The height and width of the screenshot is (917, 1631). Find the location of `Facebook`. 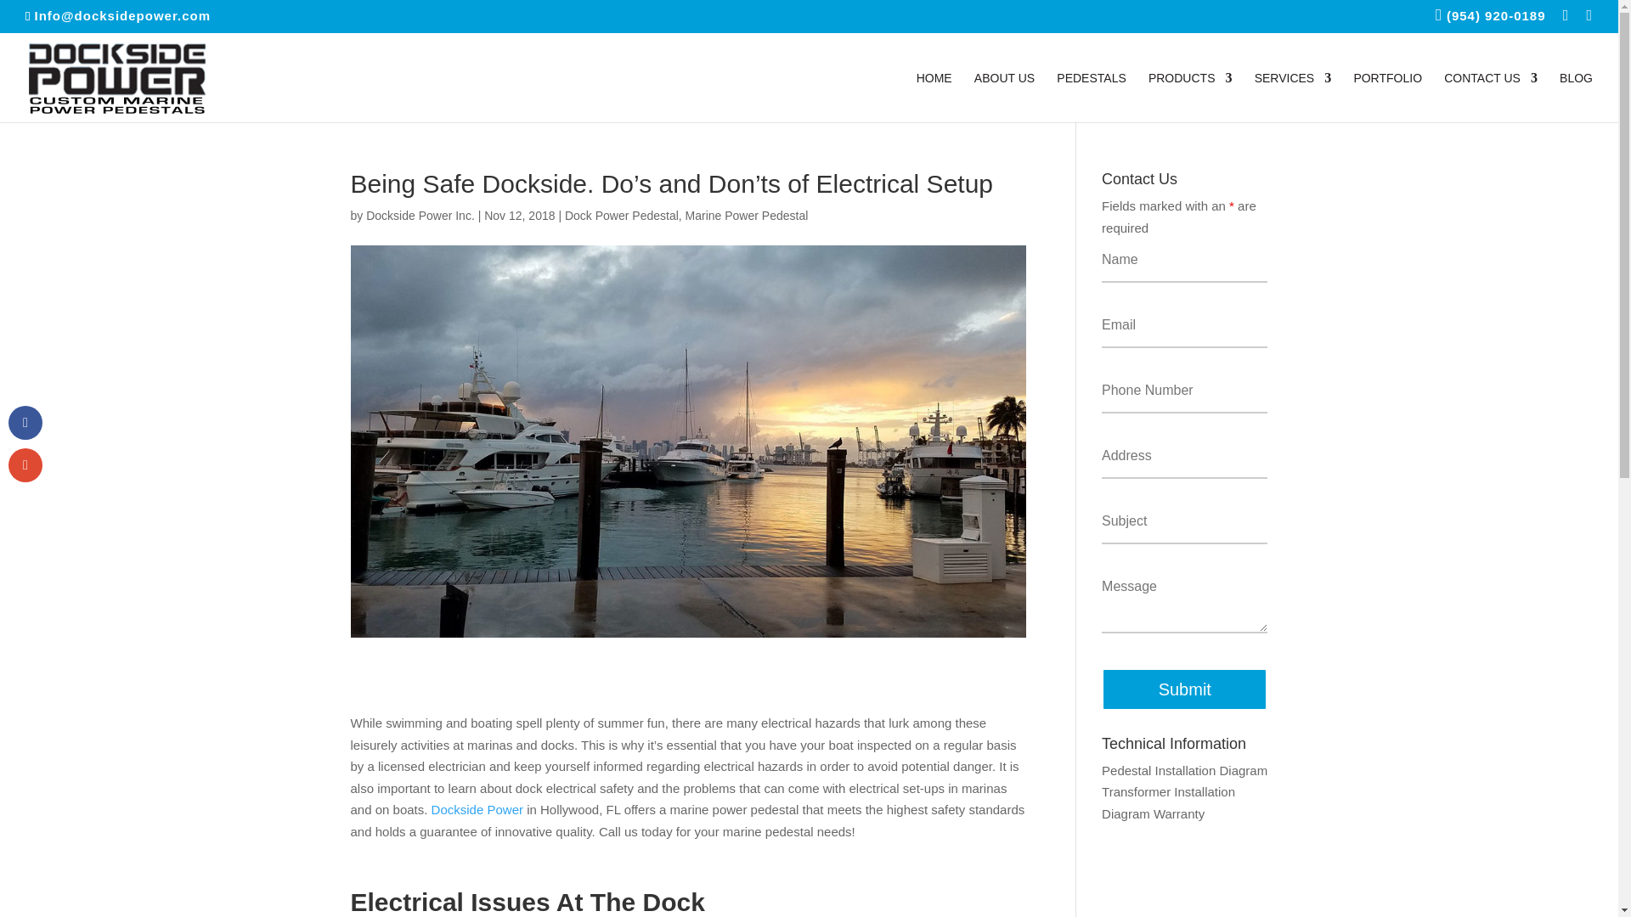

Facebook is located at coordinates (1566, 20).